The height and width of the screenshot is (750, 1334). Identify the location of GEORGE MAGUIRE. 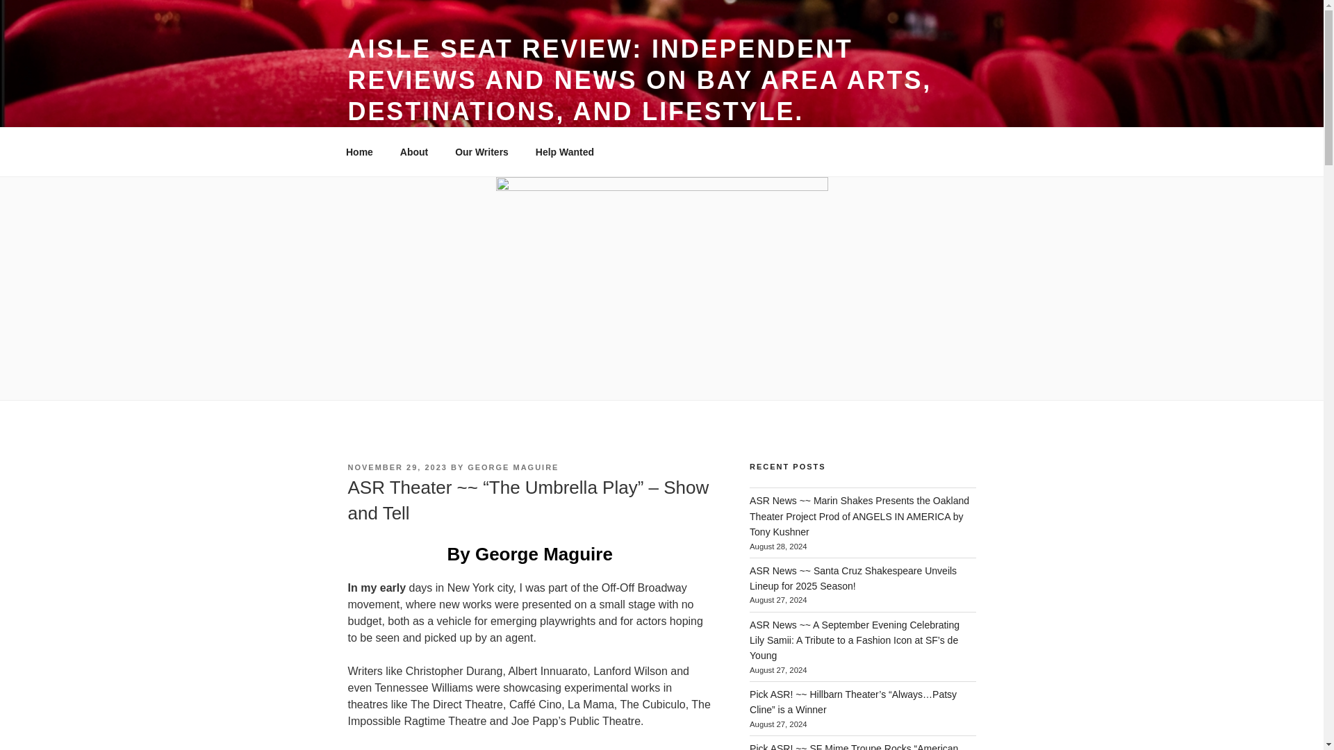
(513, 467).